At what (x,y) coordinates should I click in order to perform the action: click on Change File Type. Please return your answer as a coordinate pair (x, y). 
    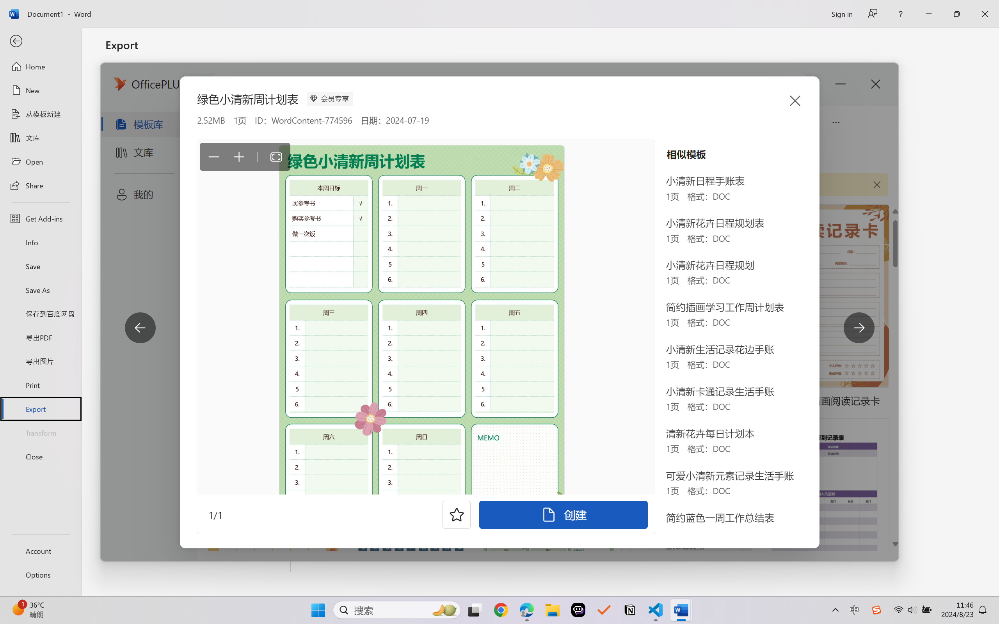
    Looking at the image, I should click on (198, 114).